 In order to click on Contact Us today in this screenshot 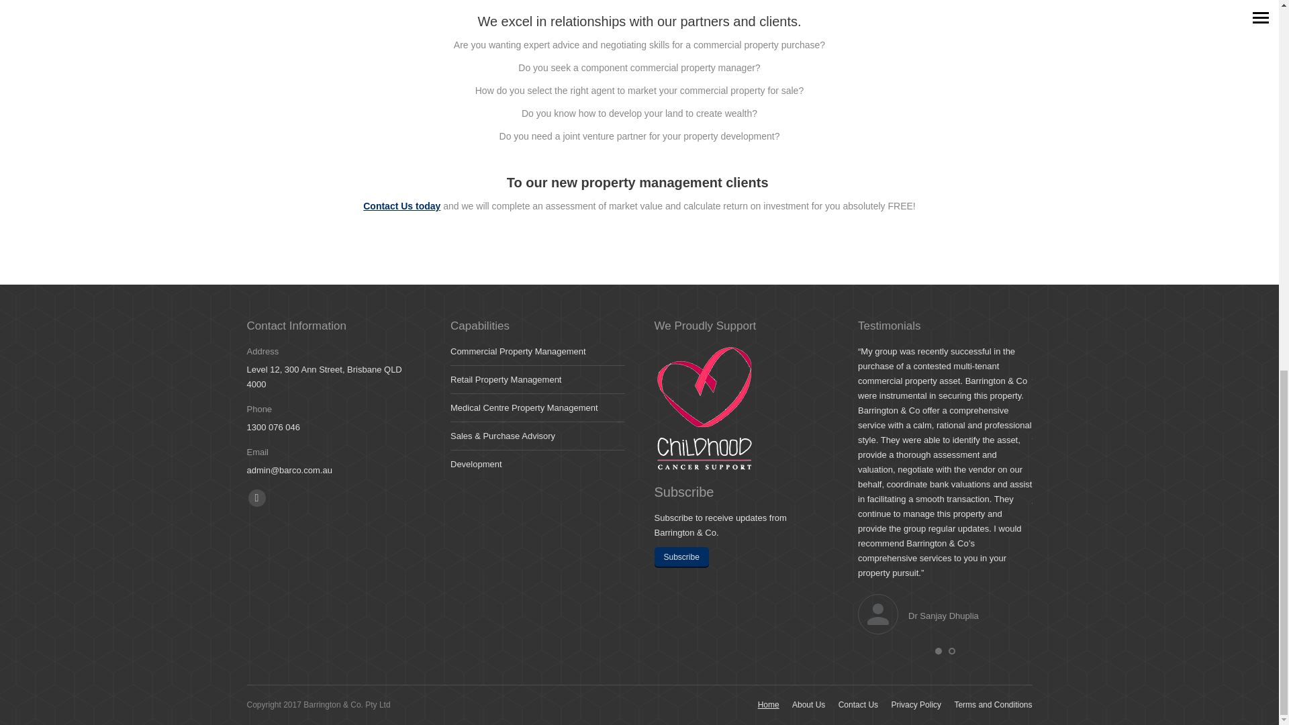, I will do `click(401, 206)`.